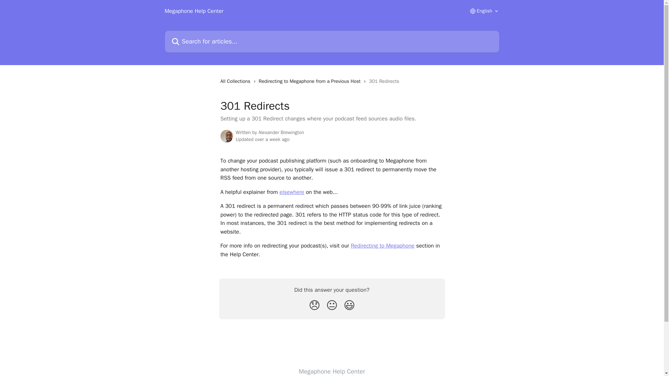  What do you see at coordinates (292, 192) in the screenshot?
I see `elsewhere` at bounding box center [292, 192].